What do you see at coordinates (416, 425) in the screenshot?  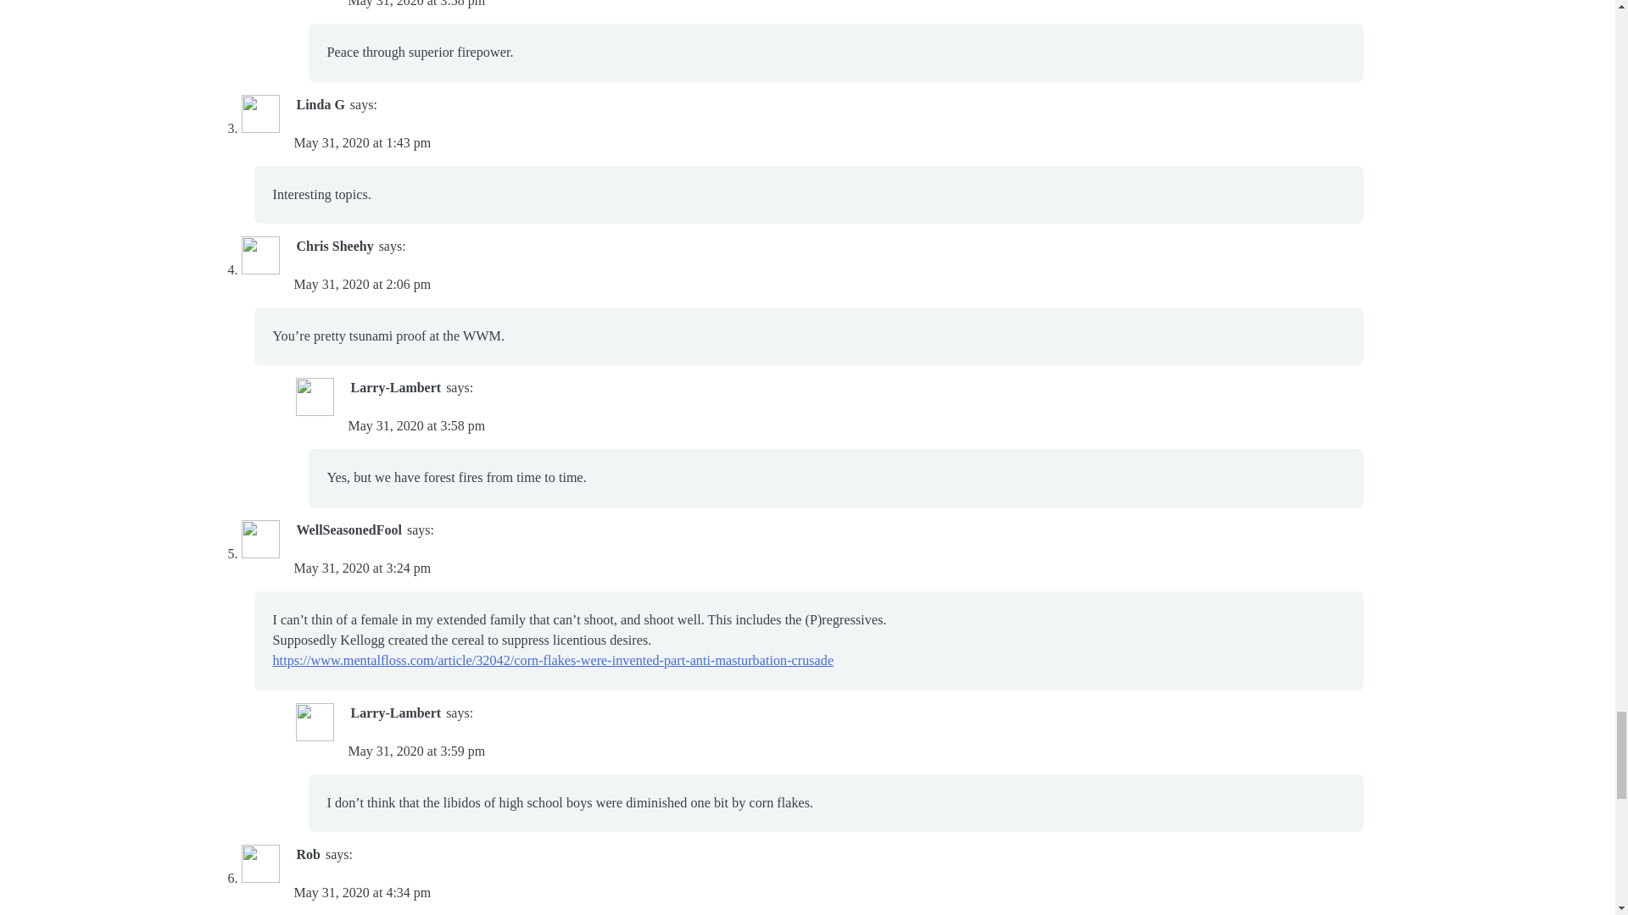 I see `May 31, 2020 at 3:58 pm` at bounding box center [416, 425].